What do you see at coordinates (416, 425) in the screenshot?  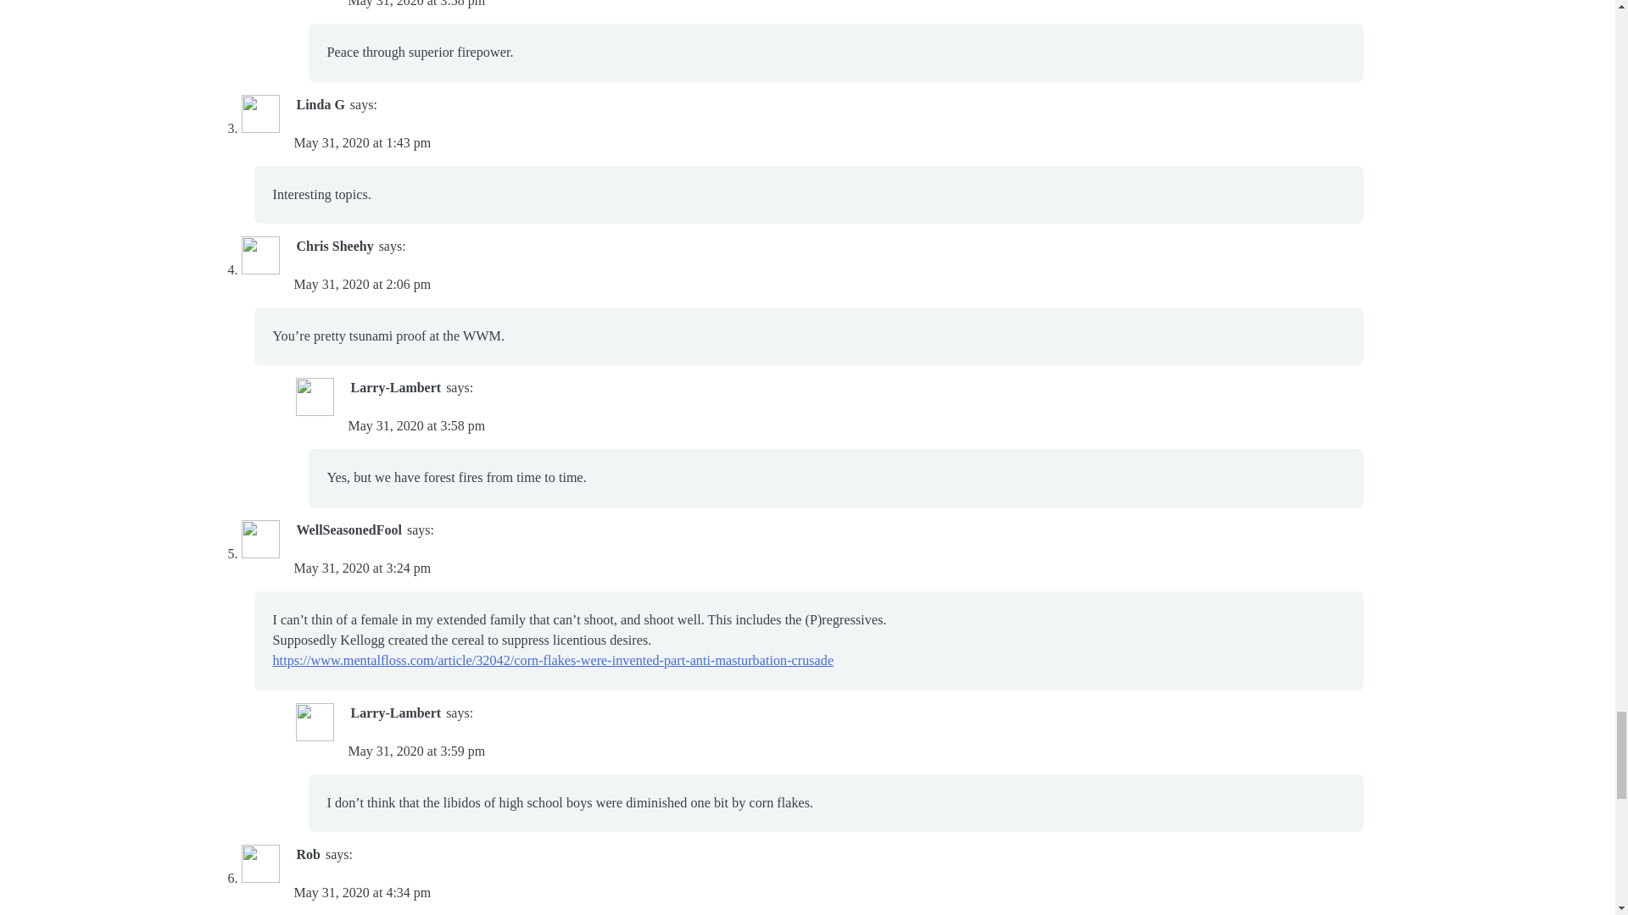 I see `May 31, 2020 at 3:58 pm` at bounding box center [416, 425].